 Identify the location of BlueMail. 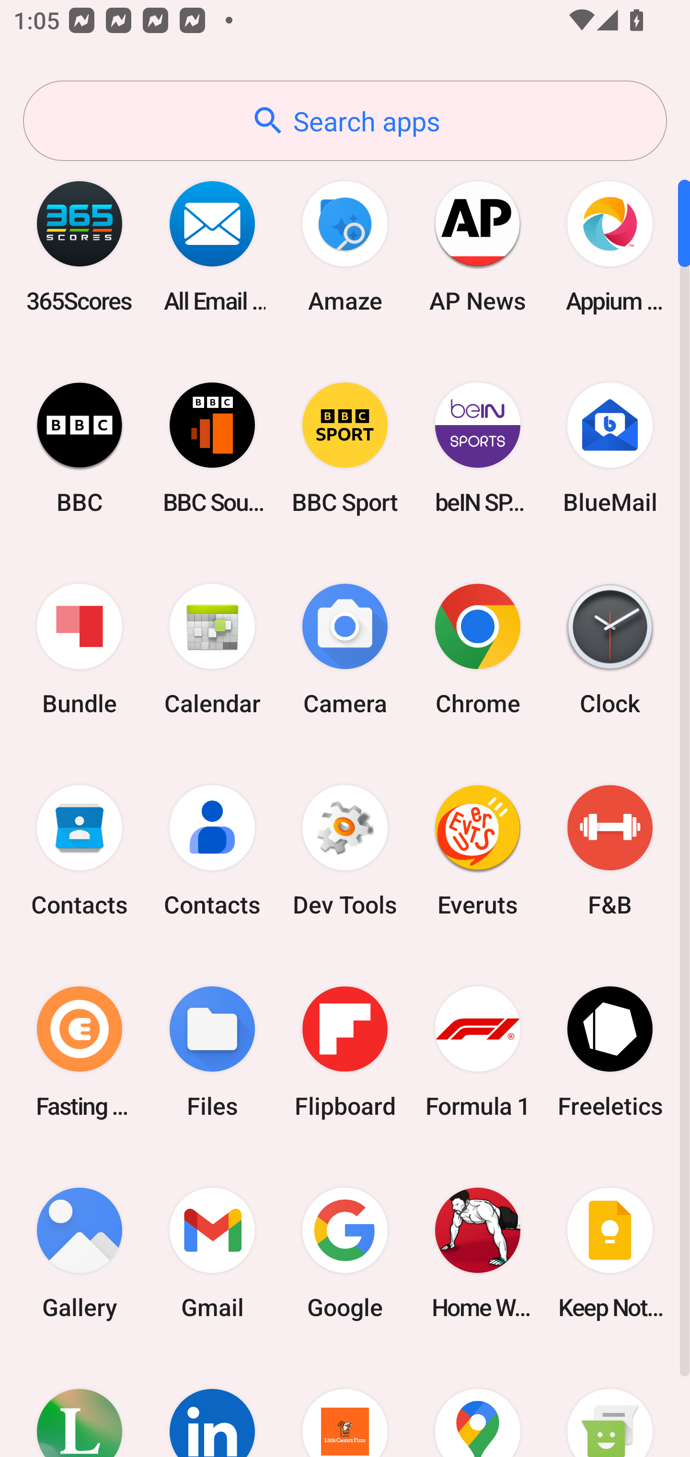
(610, 448).